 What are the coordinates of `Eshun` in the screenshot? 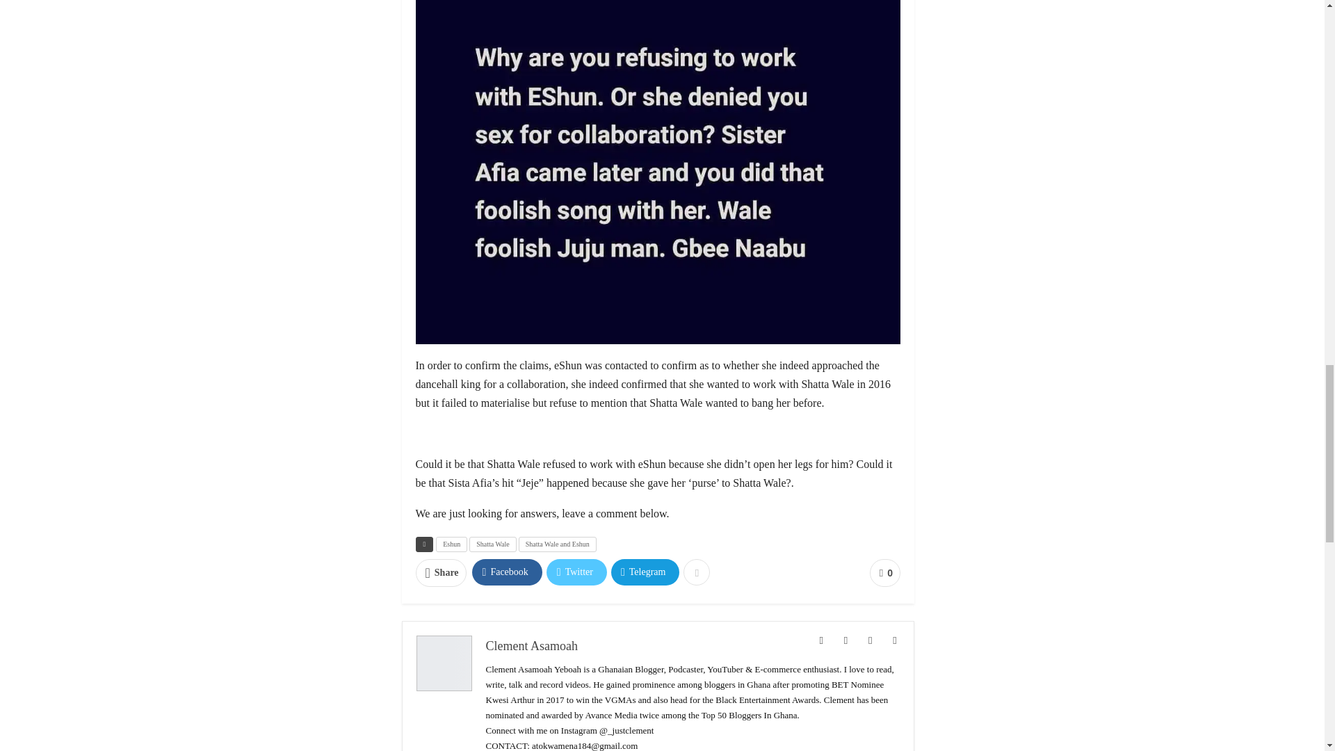 It's located at (452, 544).